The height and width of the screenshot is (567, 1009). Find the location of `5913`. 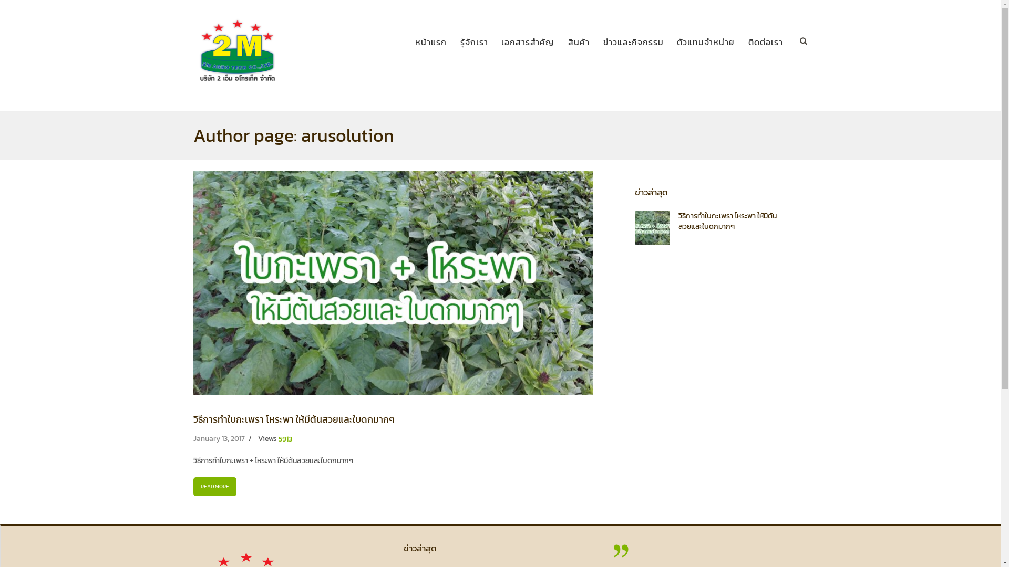

5913 is located at coordinates (285, 439).